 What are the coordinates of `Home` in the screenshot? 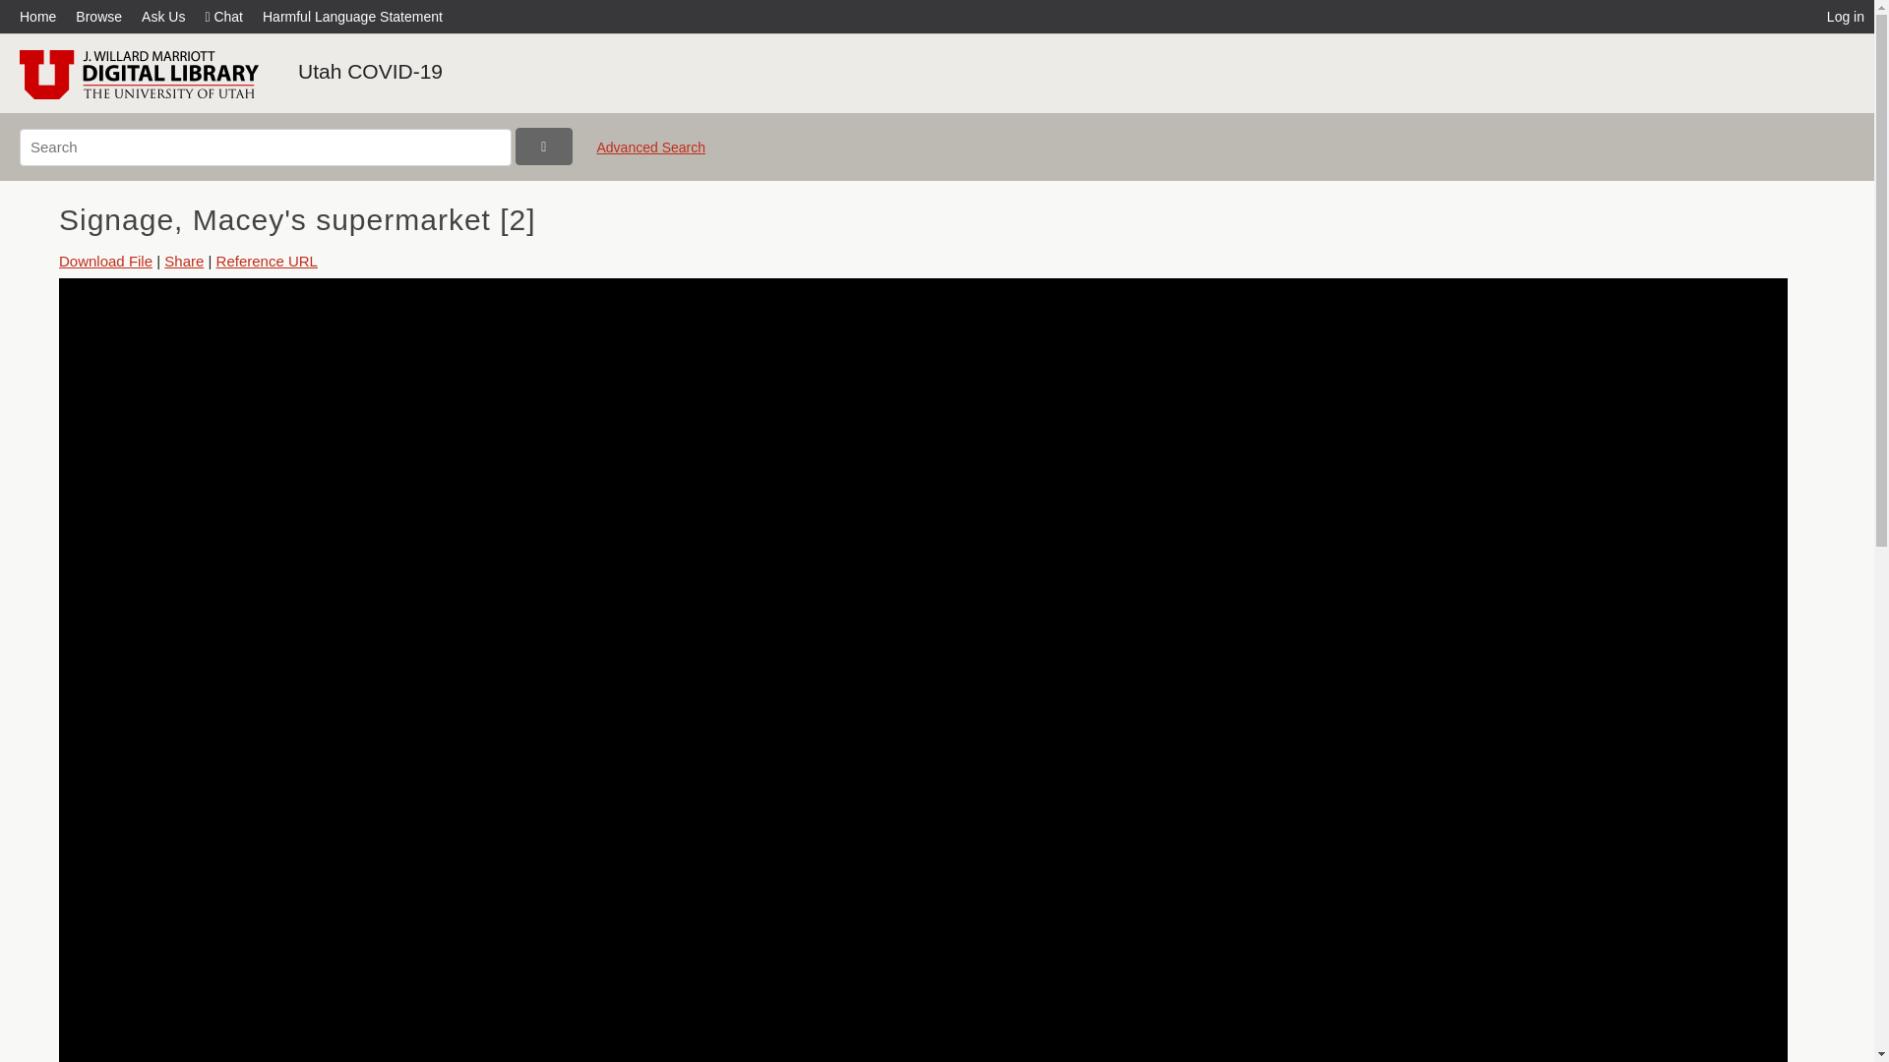 It's located at (42, 16).